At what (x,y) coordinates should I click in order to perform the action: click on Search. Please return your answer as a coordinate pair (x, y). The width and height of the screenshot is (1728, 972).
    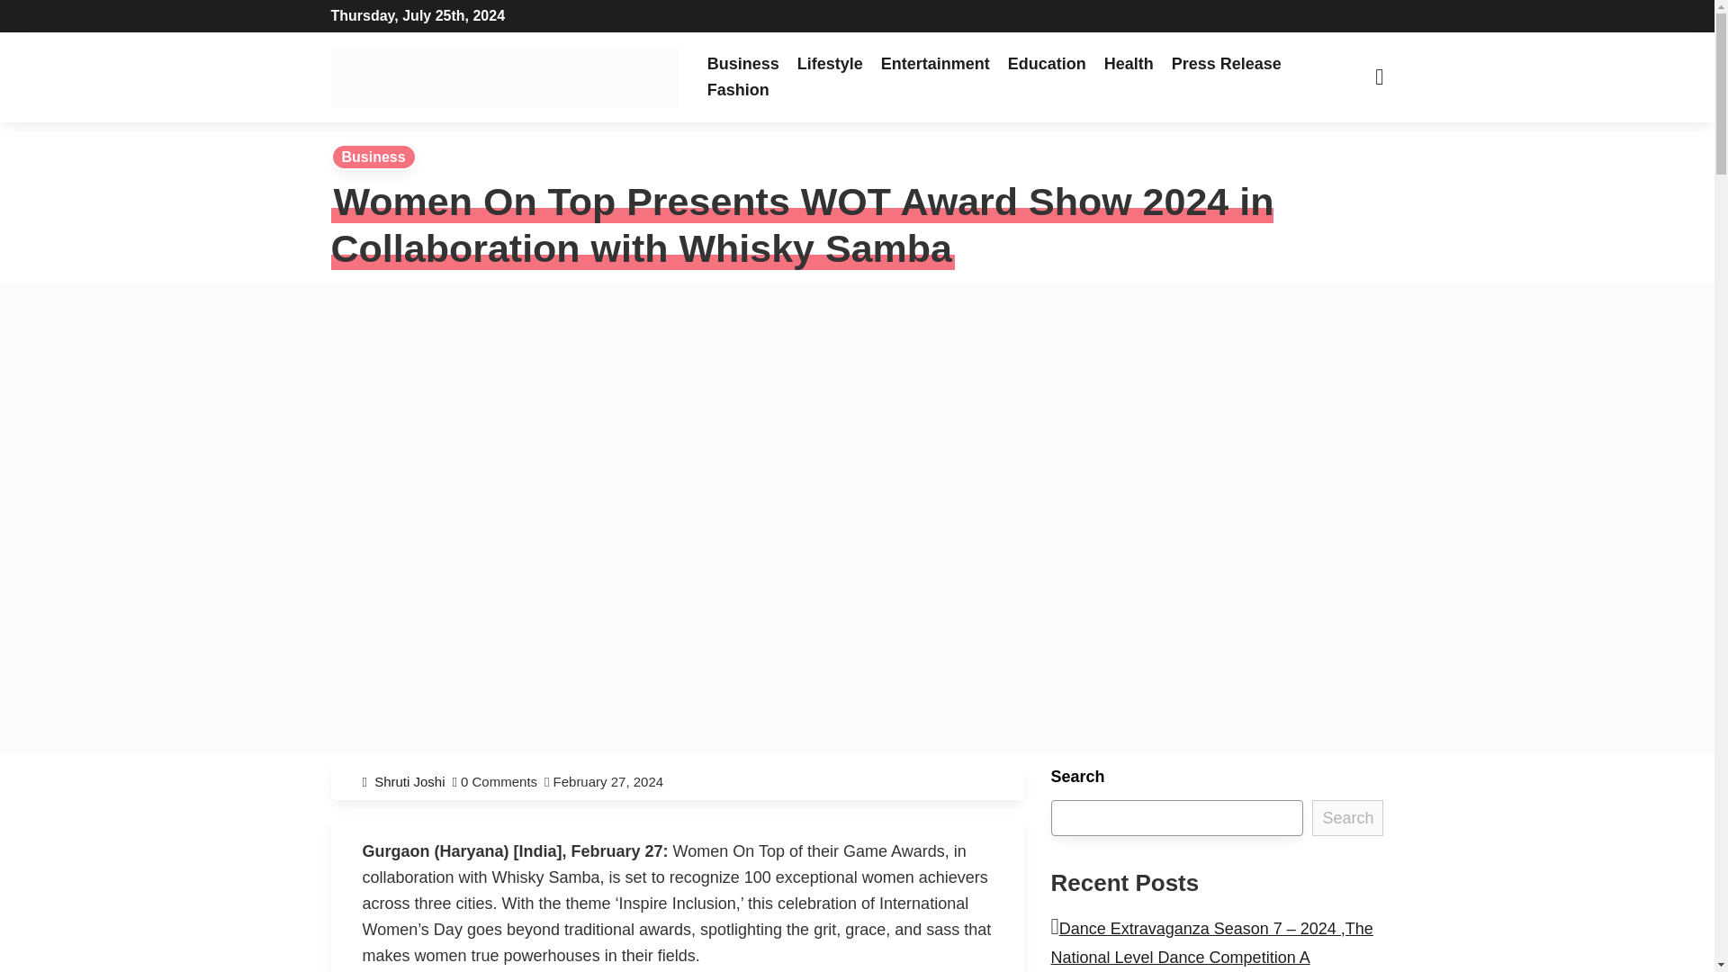
    Looking at the image, I should click on (540, 20).